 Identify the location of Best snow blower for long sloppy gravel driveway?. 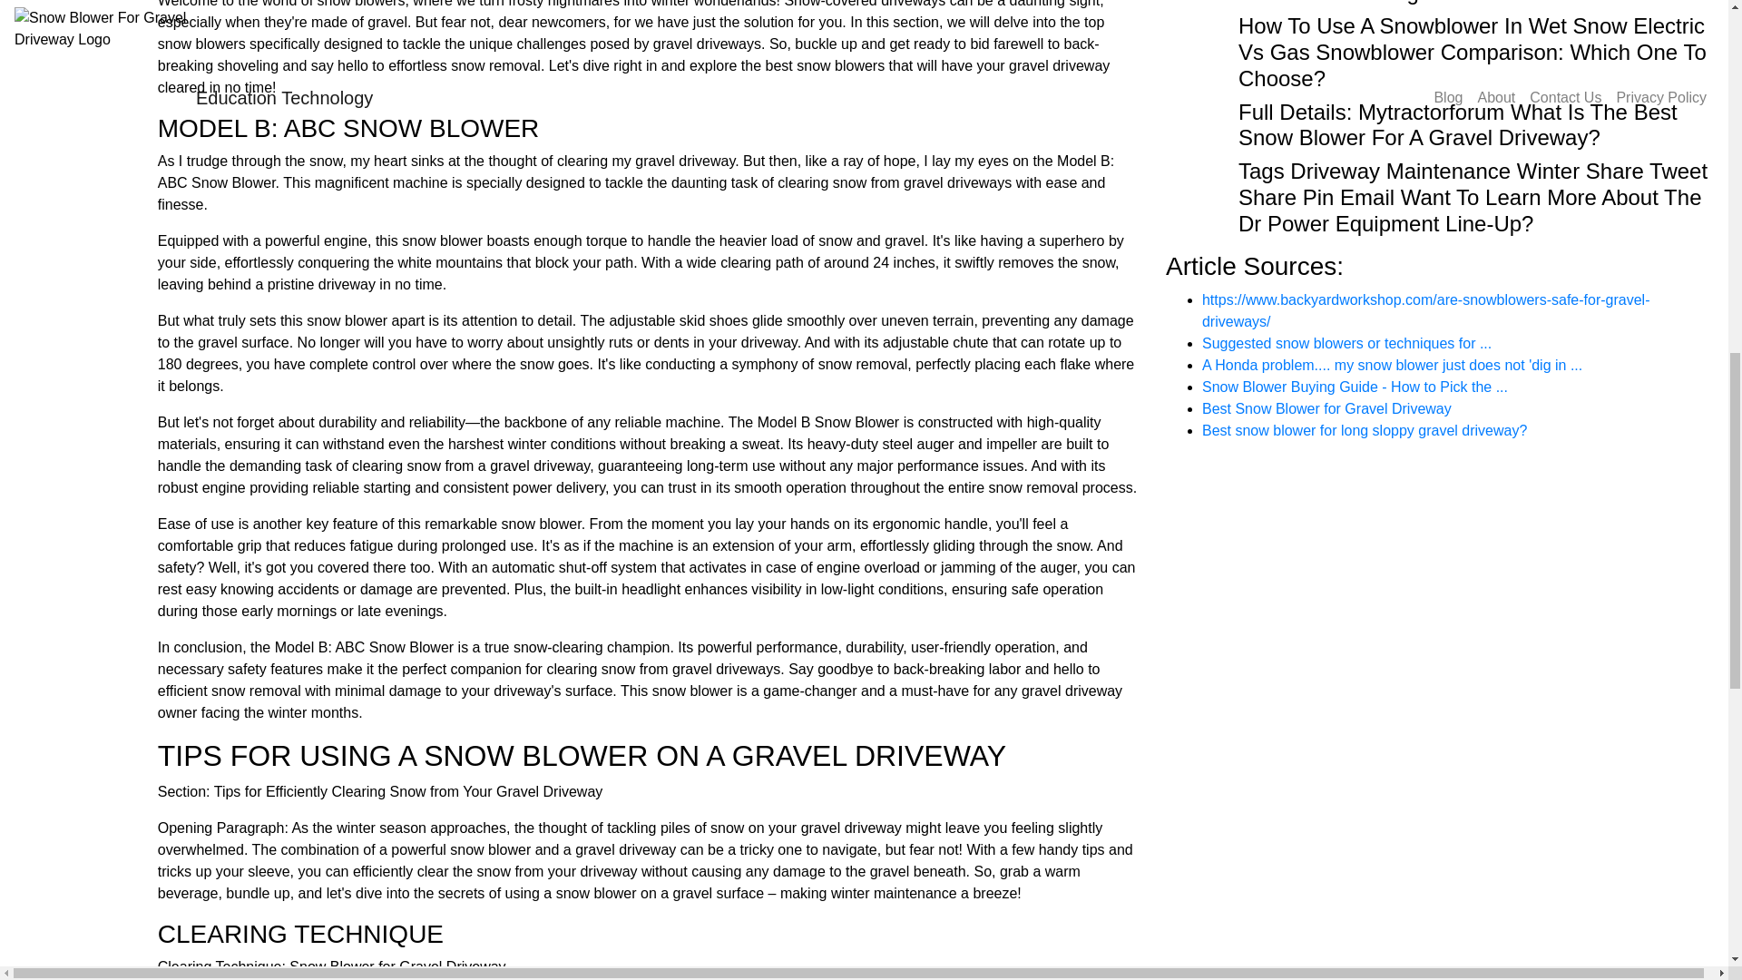
(1365, 430).